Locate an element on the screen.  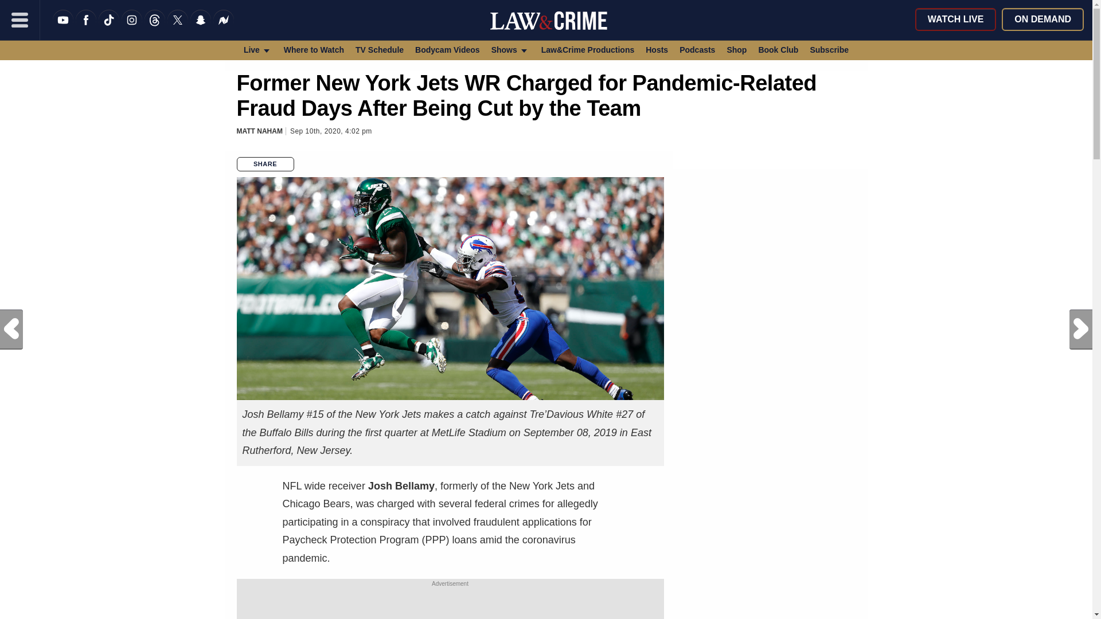
News Break is located at coordinates (224, 27).